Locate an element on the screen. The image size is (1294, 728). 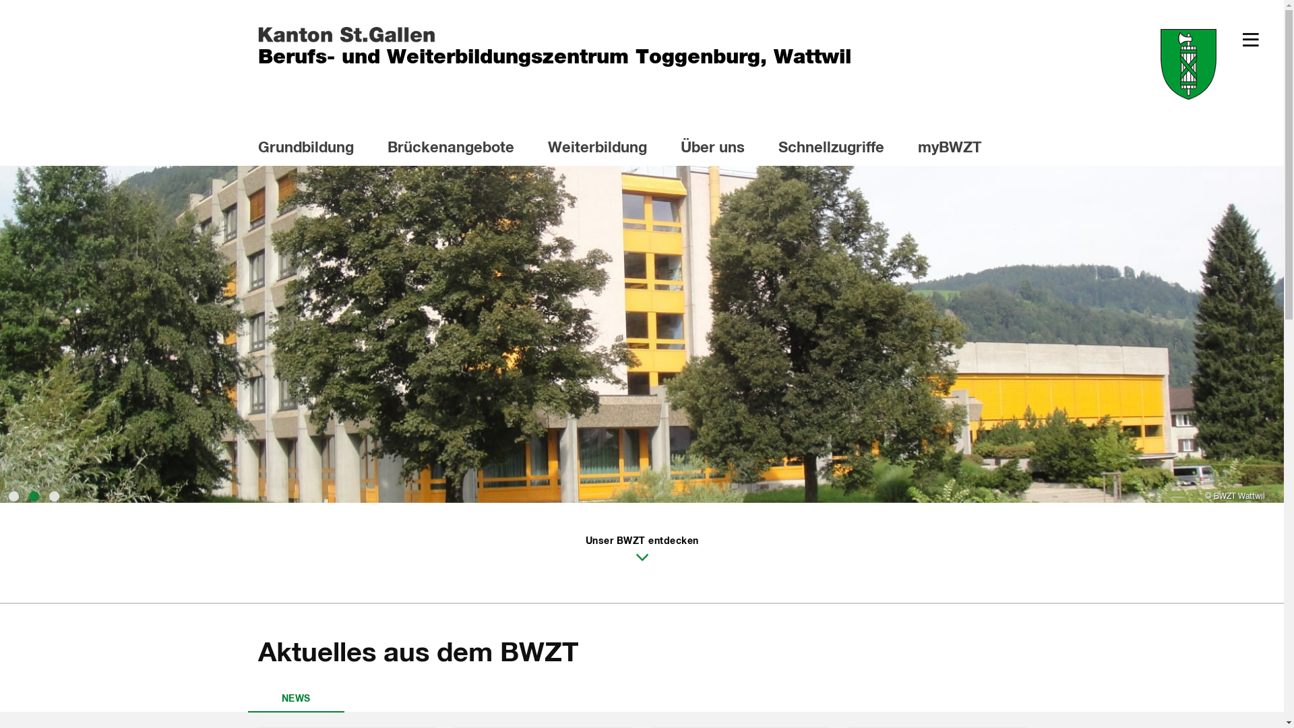
Weiterbildung is located at coordinates (605, 149).